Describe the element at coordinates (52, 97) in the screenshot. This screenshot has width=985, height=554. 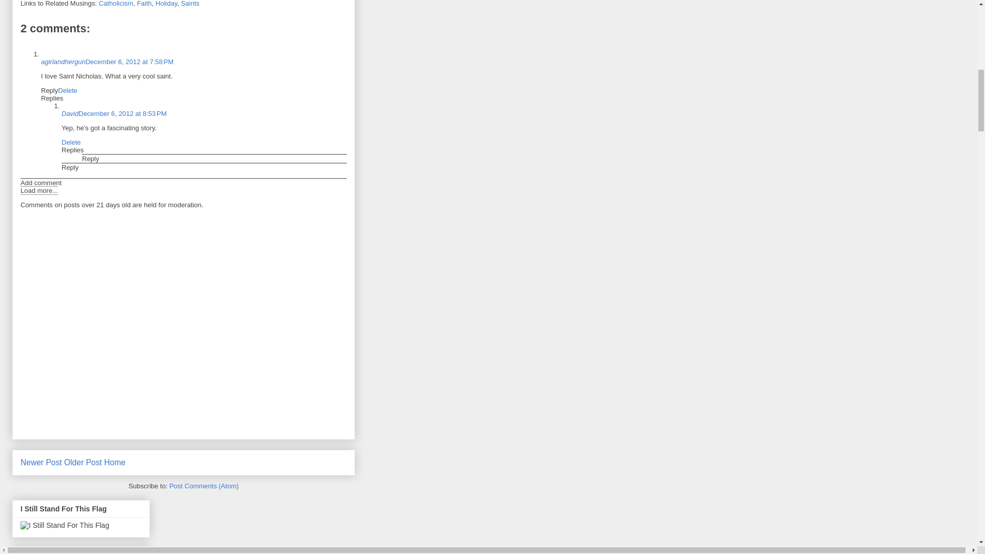
I see `Replies` at that location.